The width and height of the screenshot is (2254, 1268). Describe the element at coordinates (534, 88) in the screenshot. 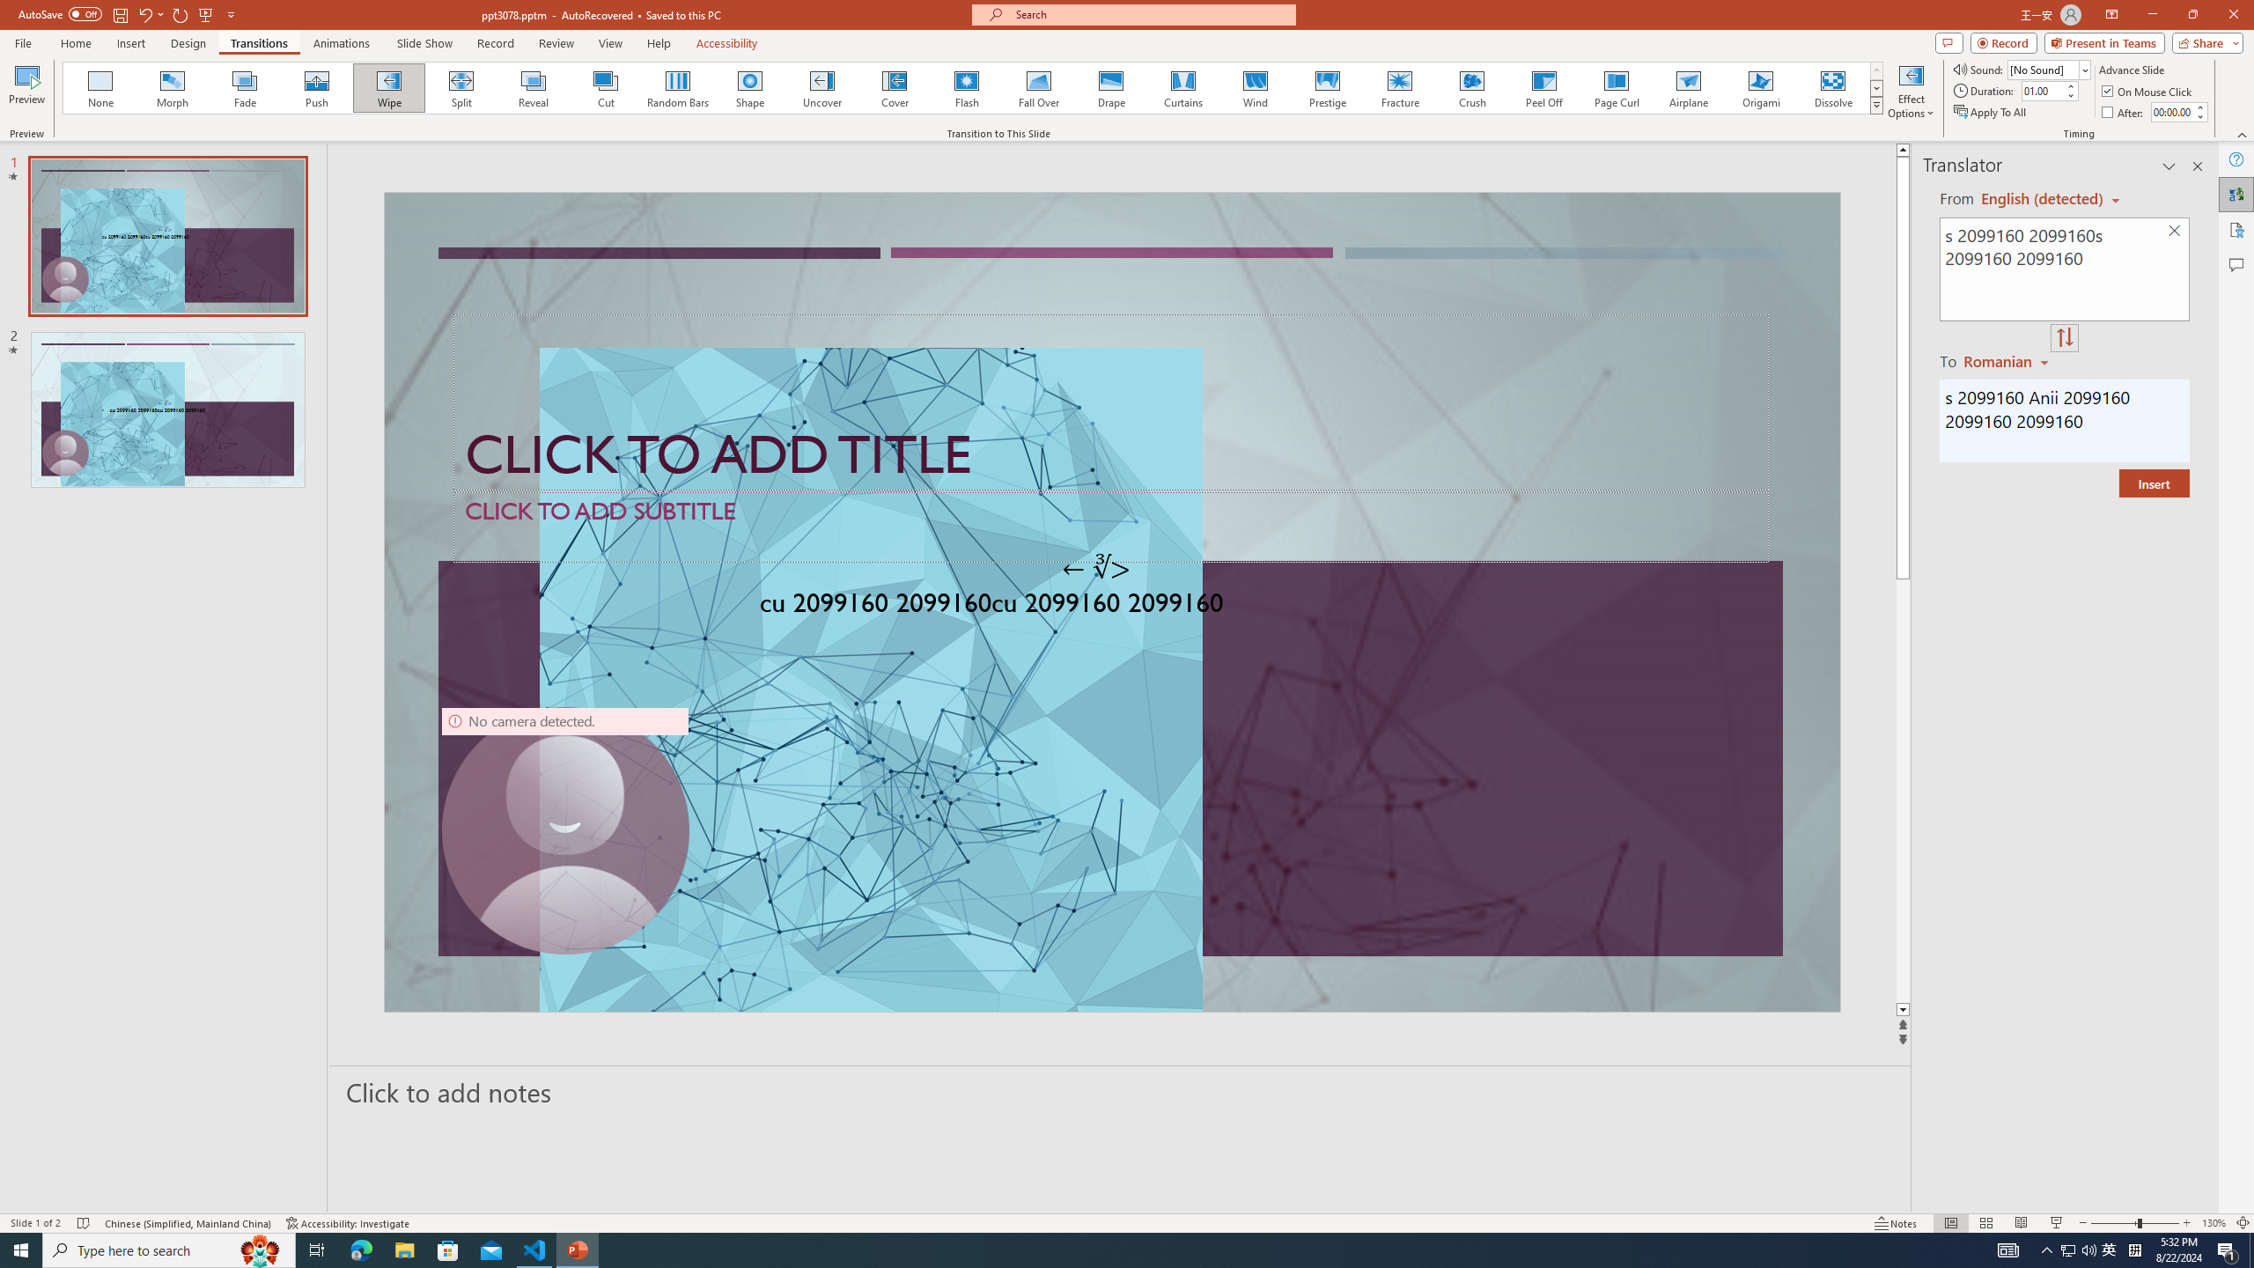

I see `Reveal` at that location.